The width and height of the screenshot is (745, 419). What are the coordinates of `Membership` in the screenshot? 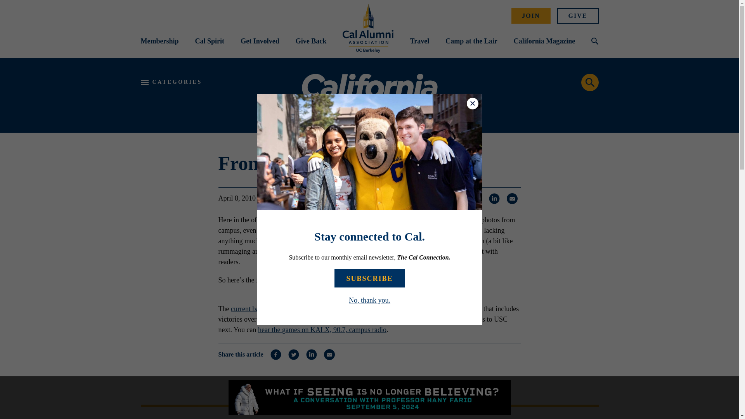 It's located at (159, 41).